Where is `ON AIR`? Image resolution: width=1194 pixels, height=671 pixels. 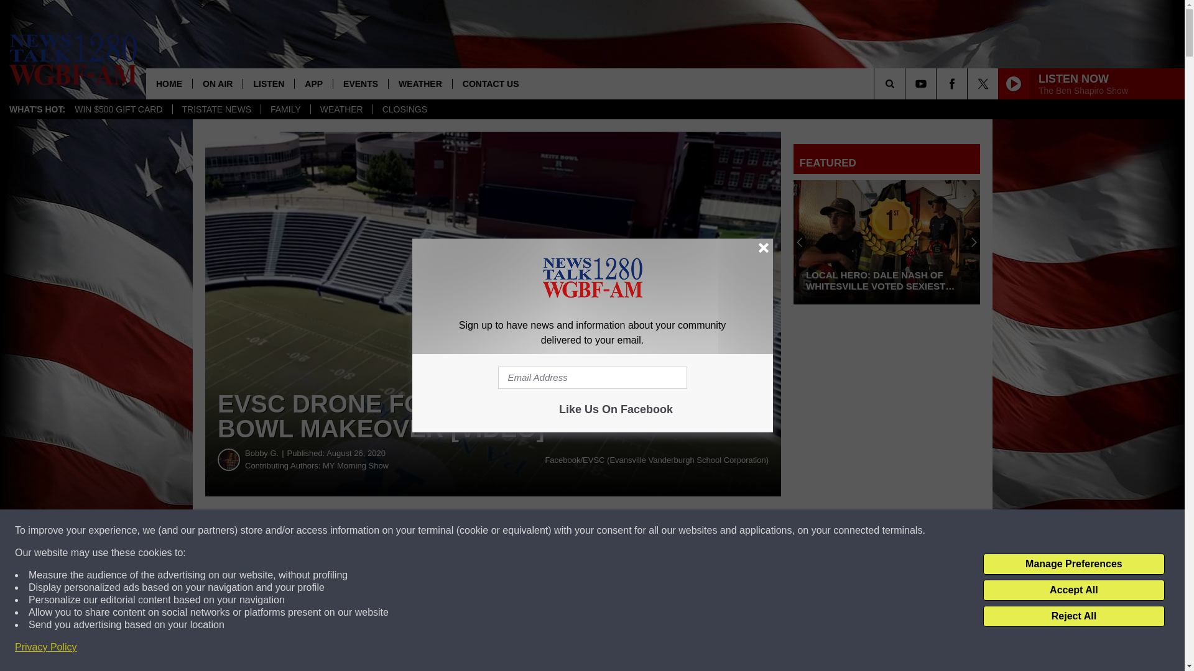 ON AIR is located at coordinates (217, 83).